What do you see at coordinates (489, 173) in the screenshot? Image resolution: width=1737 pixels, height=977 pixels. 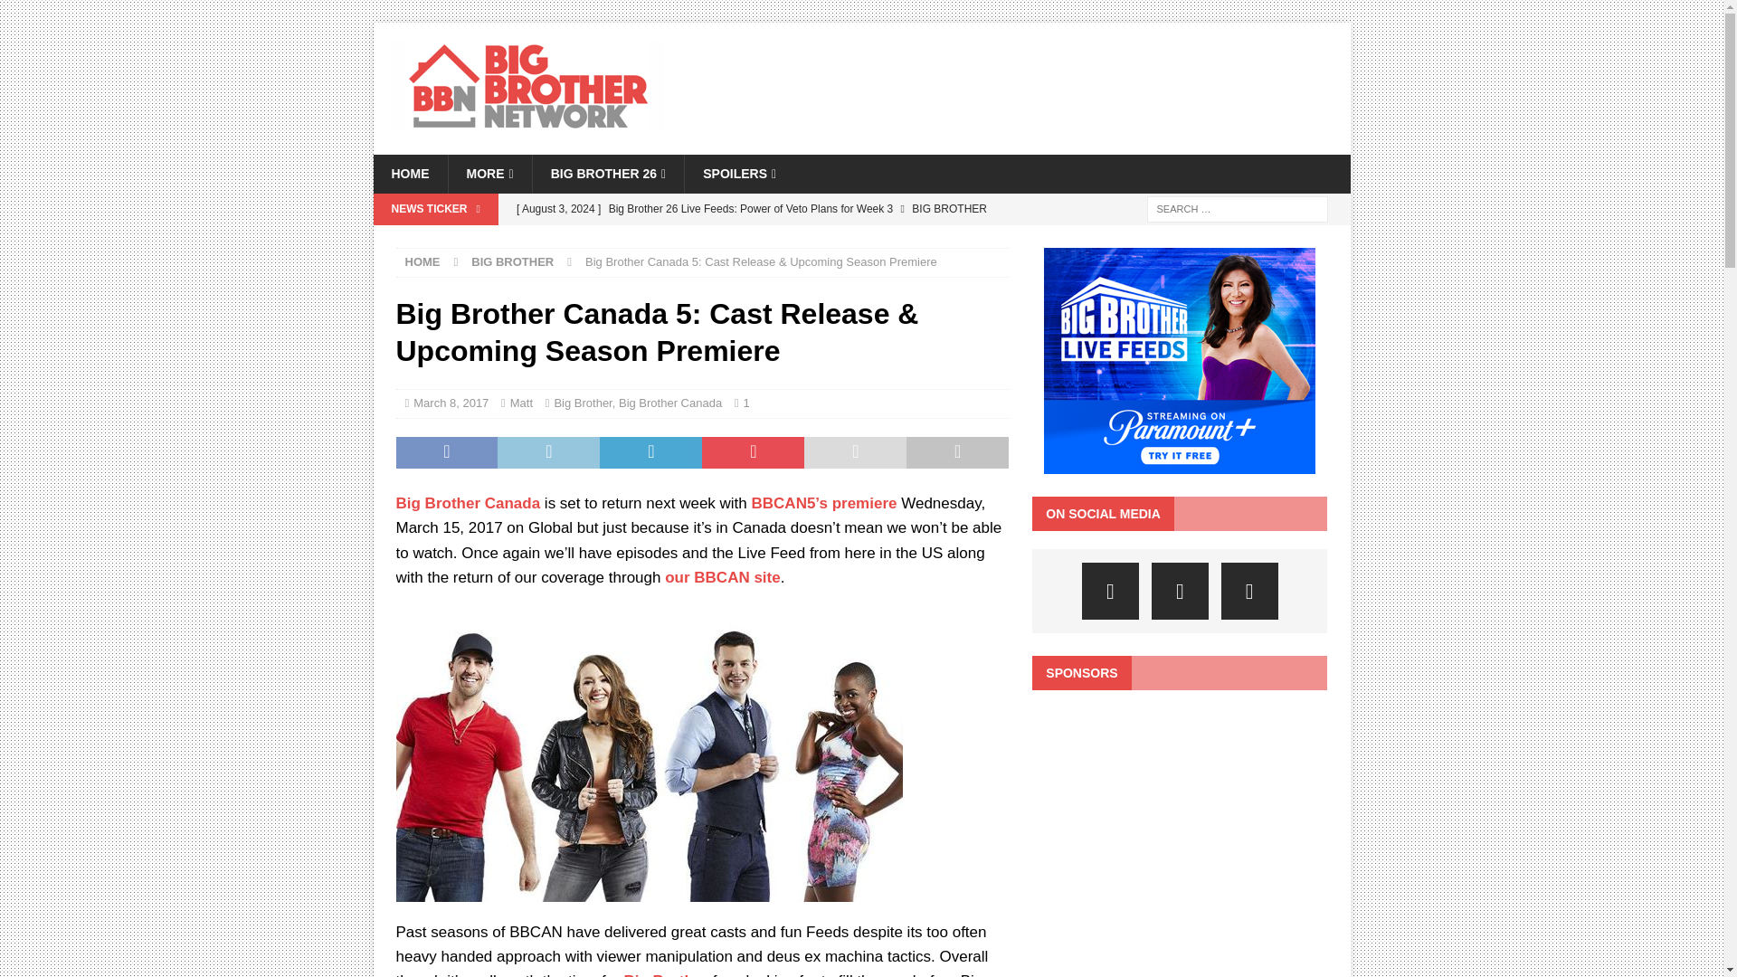 I see `MORE` at bounding box center [489, 173].